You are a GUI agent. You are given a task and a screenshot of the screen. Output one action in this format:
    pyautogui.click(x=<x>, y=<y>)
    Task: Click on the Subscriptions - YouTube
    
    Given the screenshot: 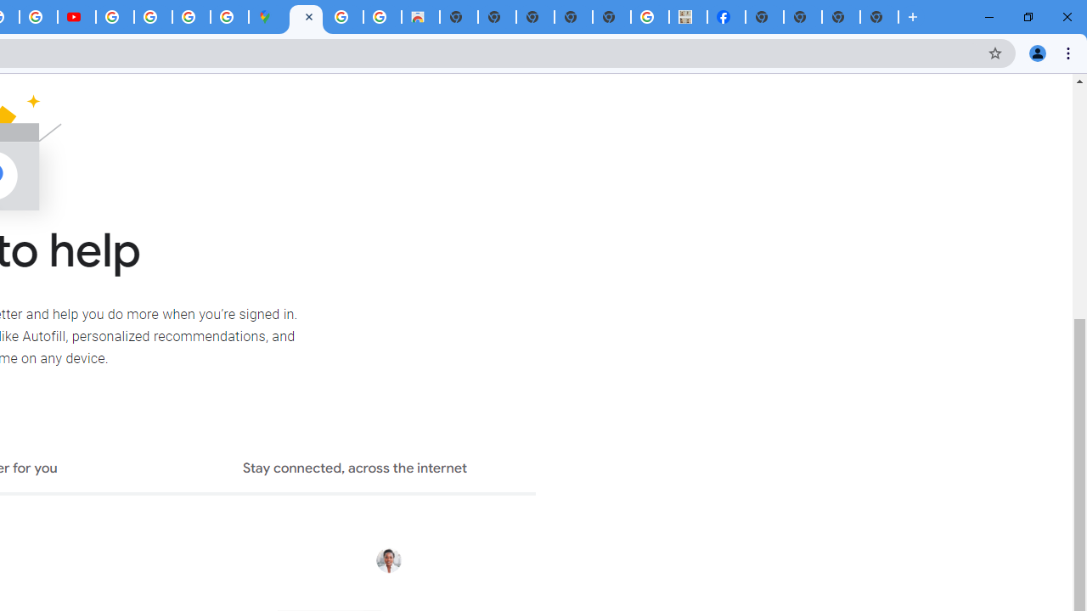 What is the action you would take?
    pyautogui.click(x=76, y=17)
    